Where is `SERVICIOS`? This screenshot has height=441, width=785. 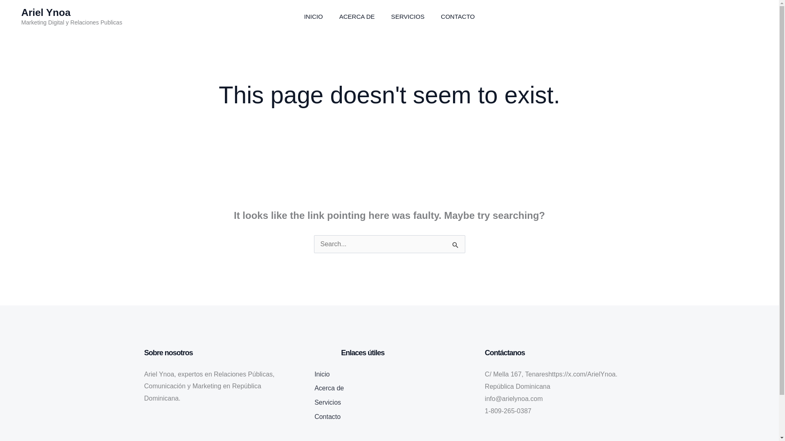 SERVICIOS is located at coordinates (408, 17).